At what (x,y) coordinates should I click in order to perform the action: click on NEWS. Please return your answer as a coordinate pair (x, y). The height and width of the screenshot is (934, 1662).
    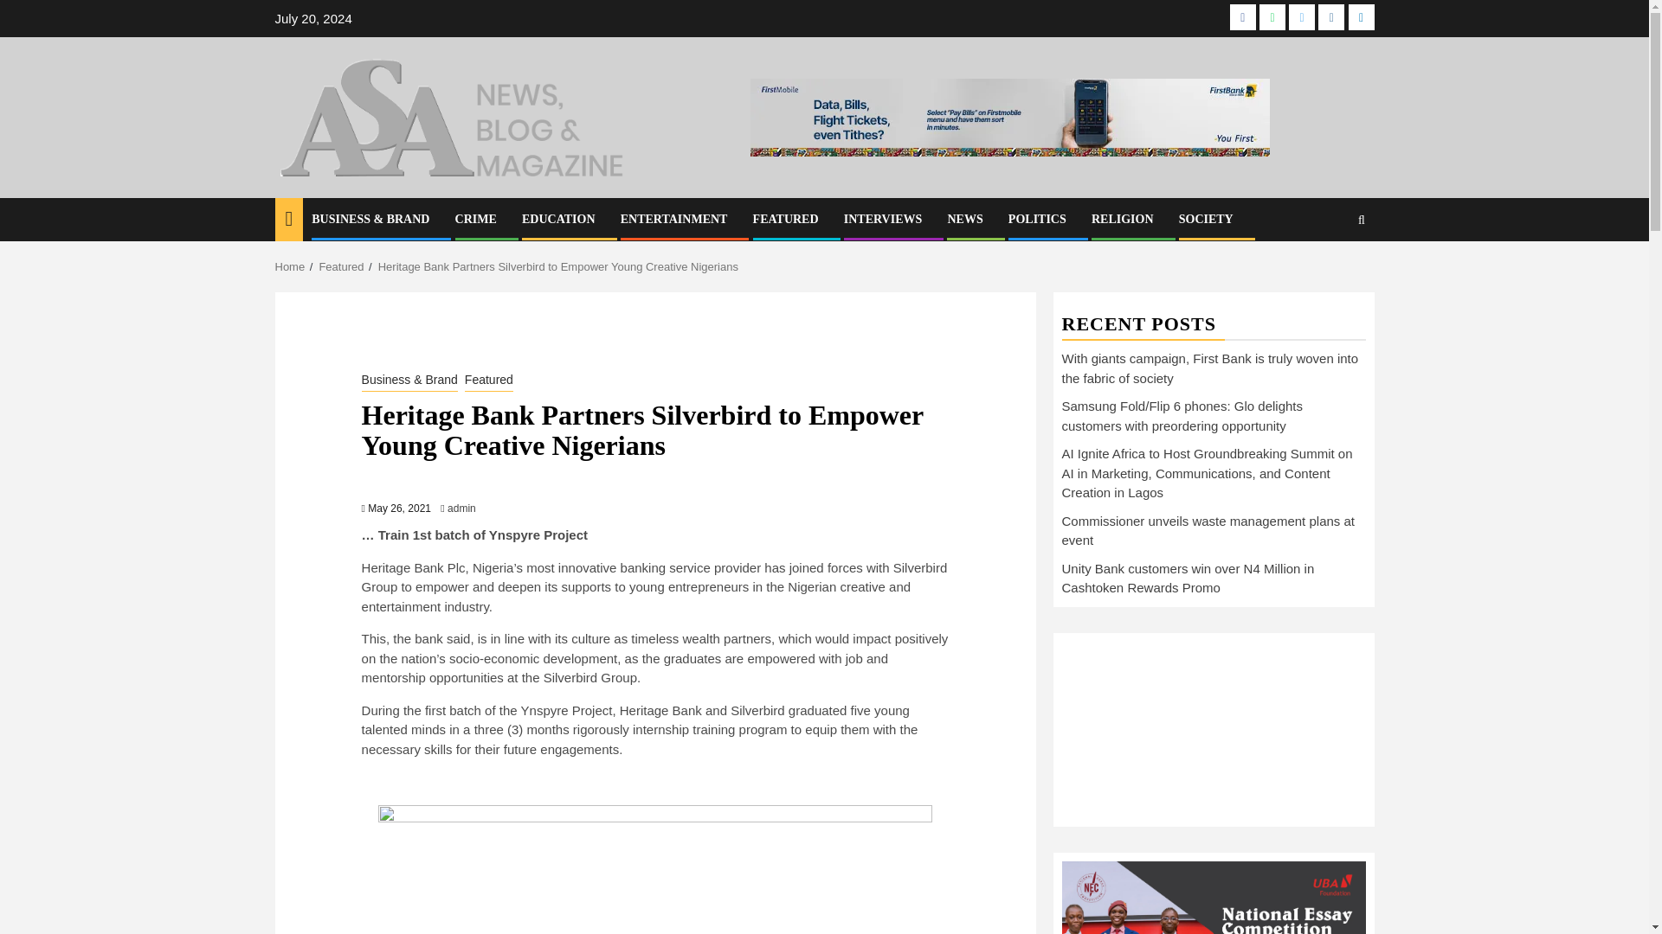
    Looking at the image, I should click on (964, 220).